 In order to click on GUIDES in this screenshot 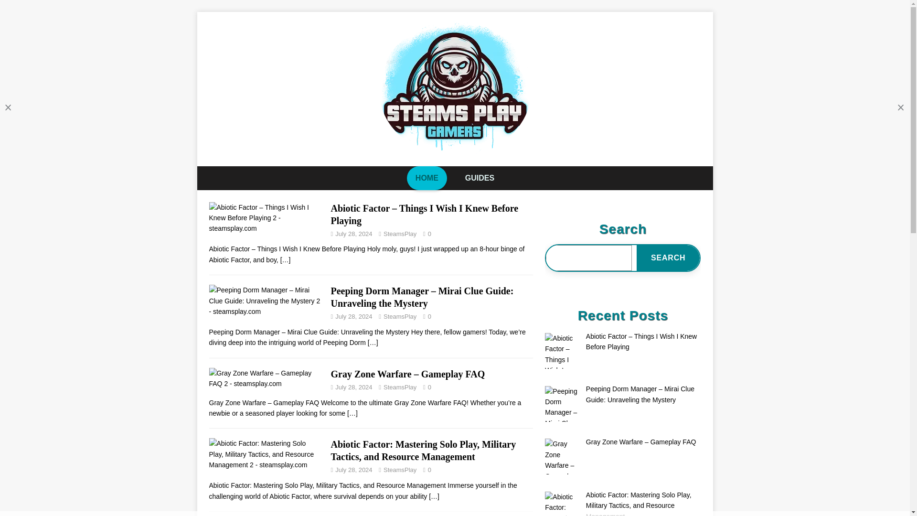, I will do `click(480, 178)`.